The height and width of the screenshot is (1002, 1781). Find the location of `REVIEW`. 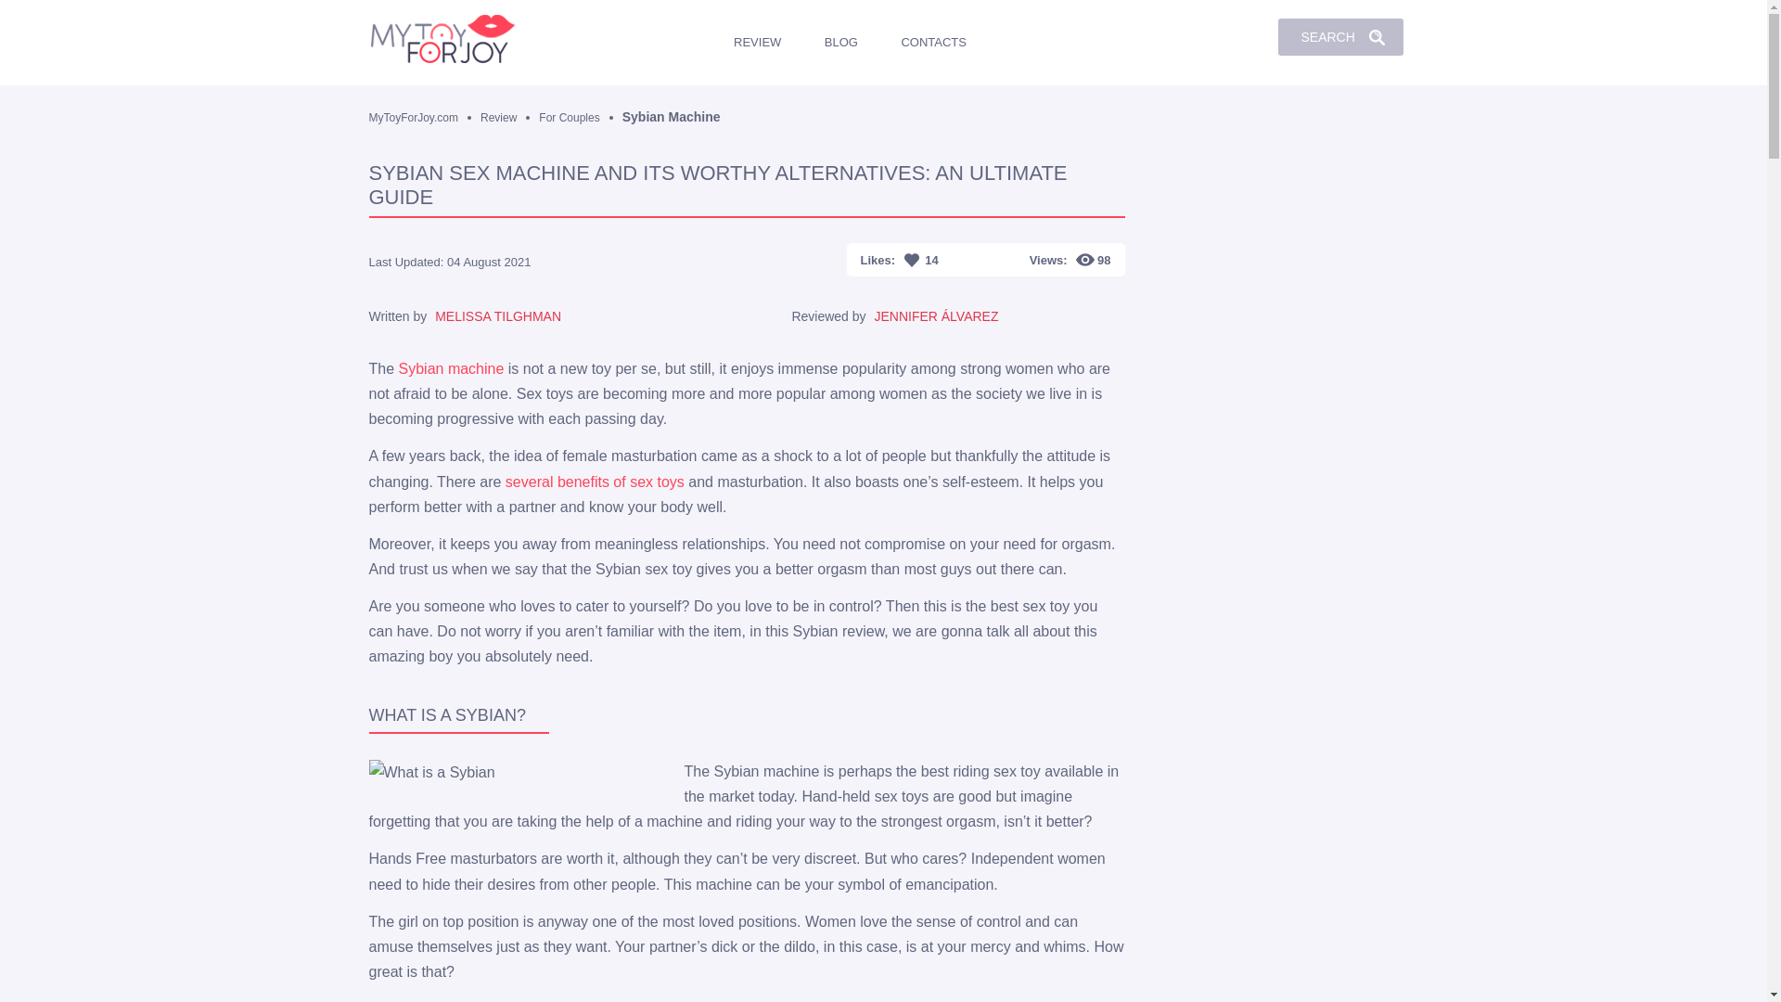

REVIEW is located at coordinates (761, 43).